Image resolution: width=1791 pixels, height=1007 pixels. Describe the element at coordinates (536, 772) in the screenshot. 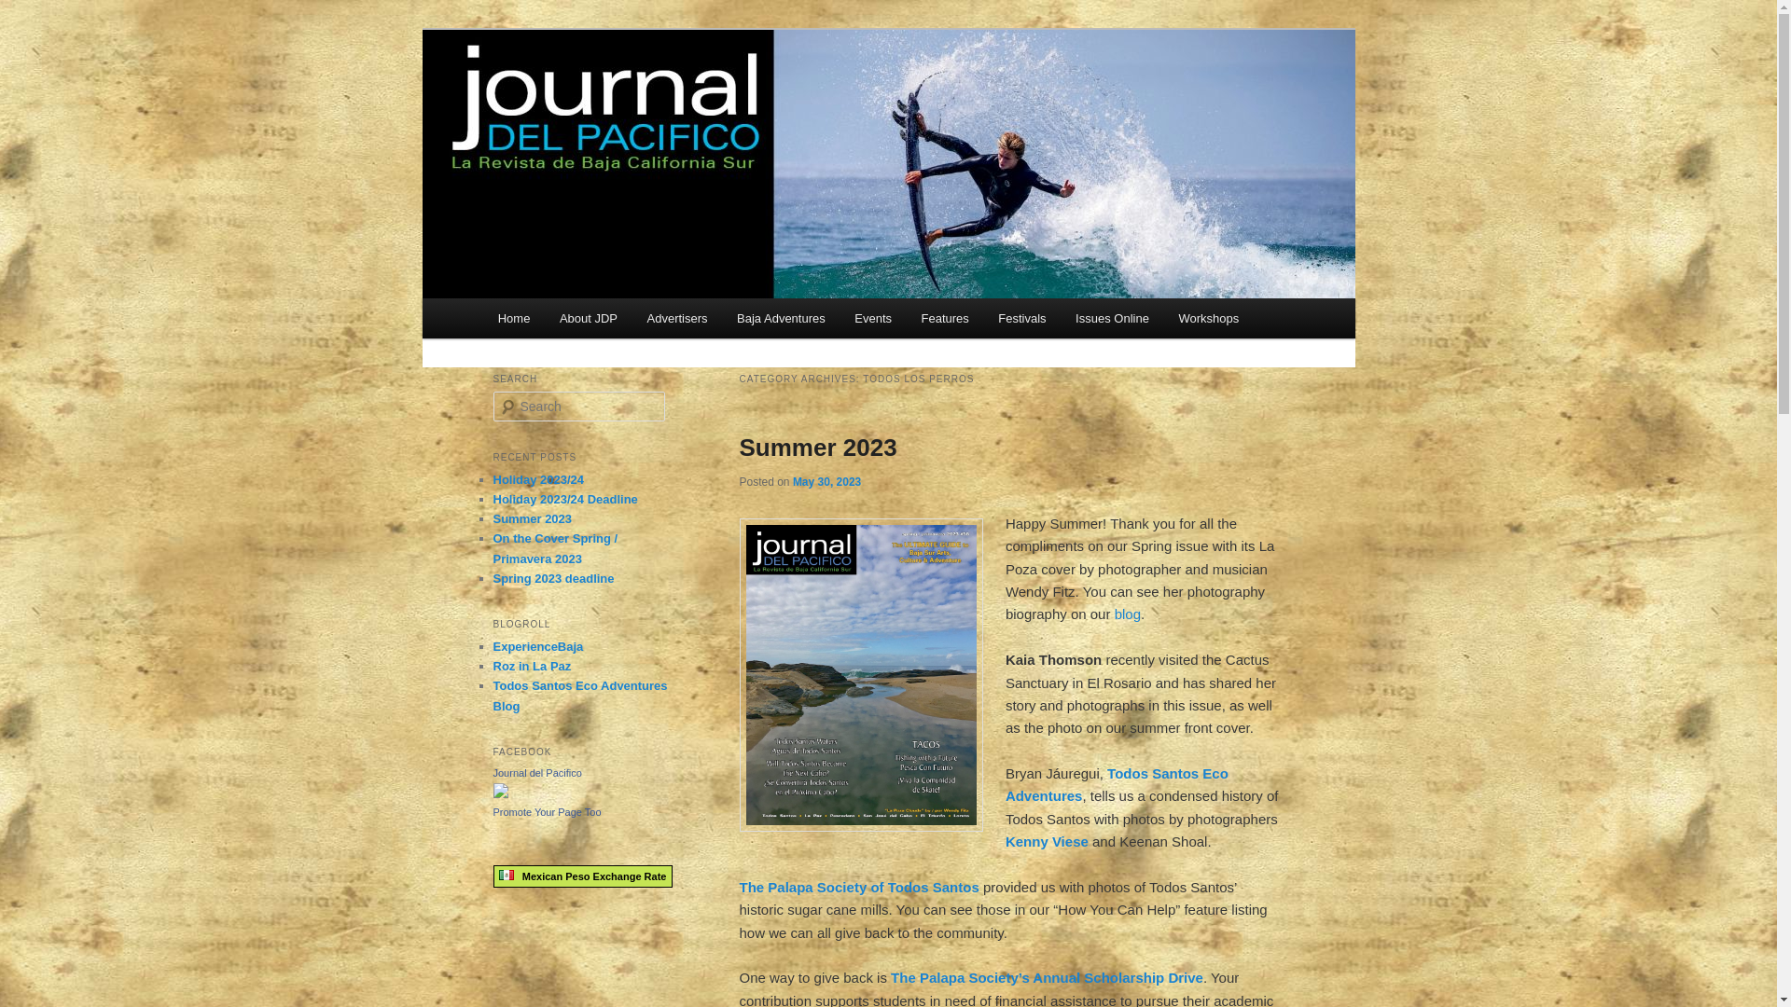

I see `Journal del Pacifico` at that location.